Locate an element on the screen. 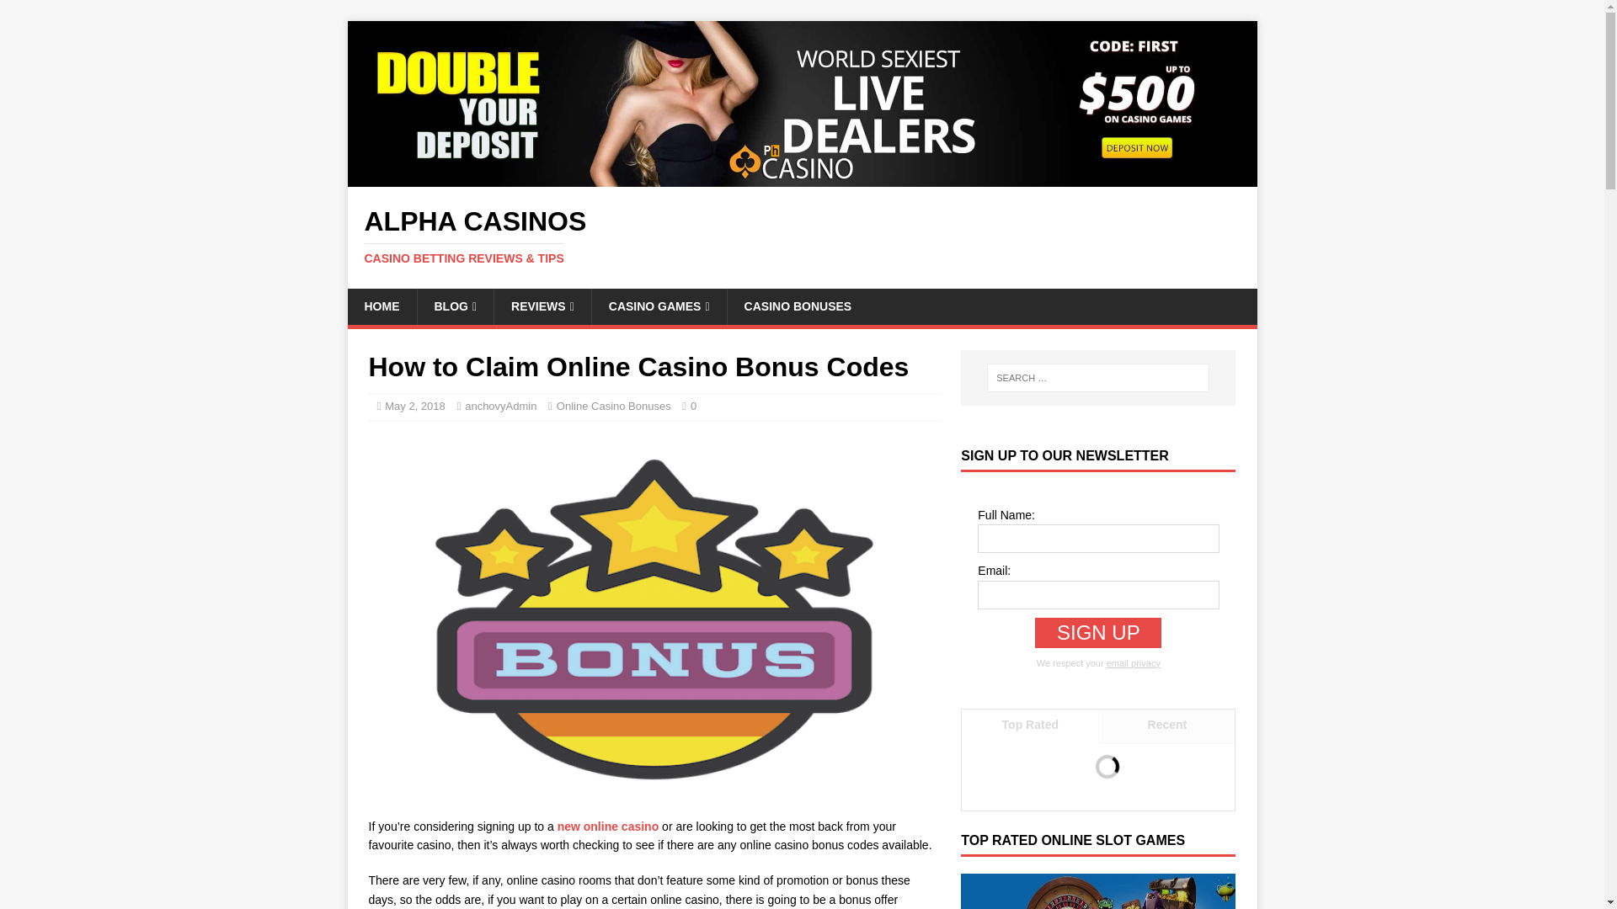  REVIEWS is located at coordinates (542, 306).